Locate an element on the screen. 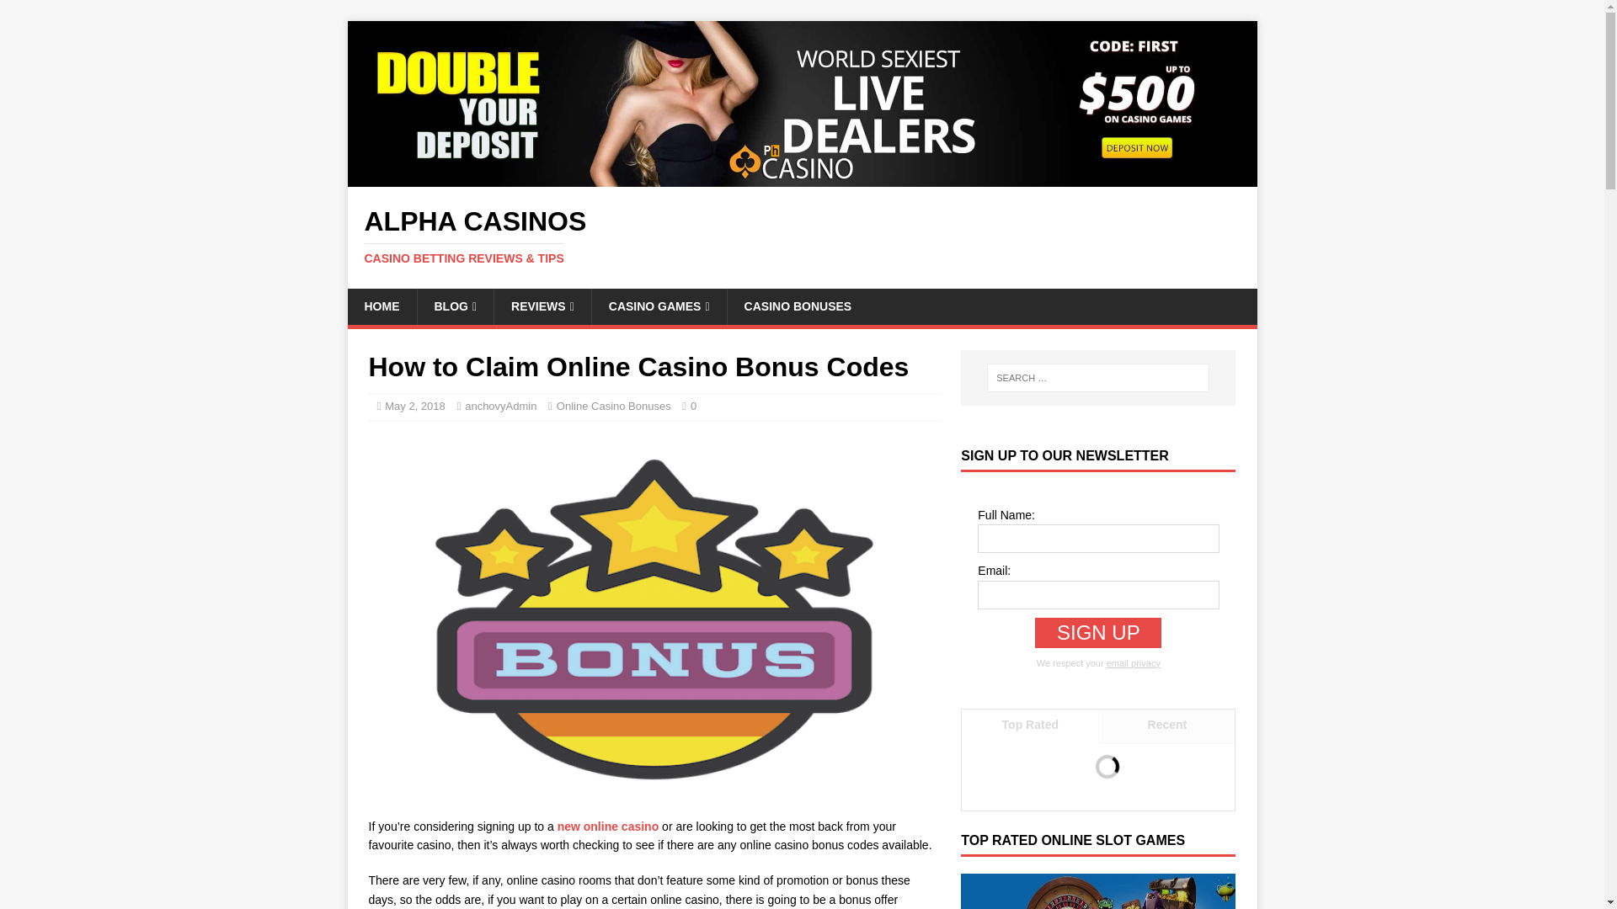  REVIEWS is located at coordinates (542, 306).